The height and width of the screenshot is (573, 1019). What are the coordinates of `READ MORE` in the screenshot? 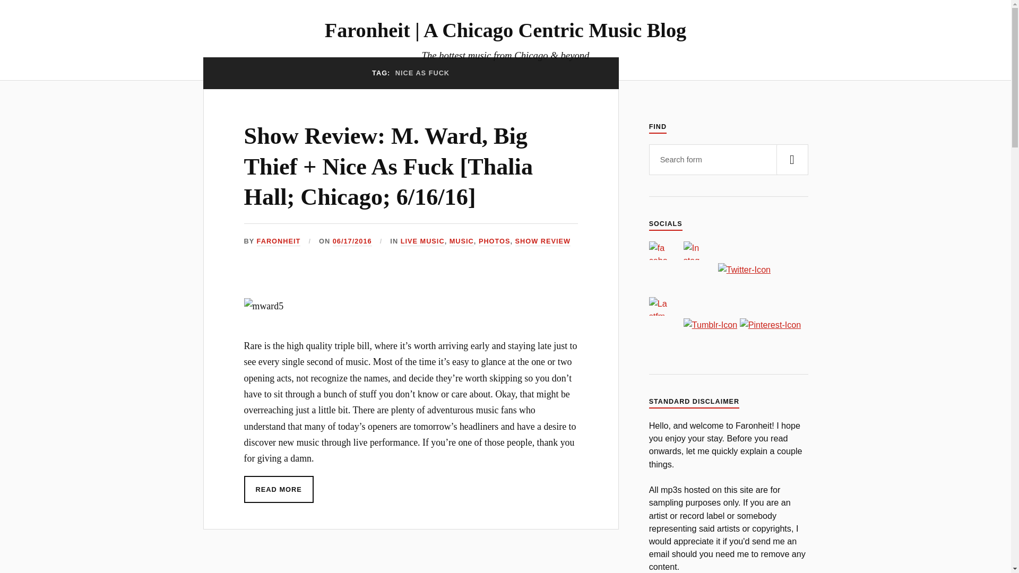 It's located at (279, 489).